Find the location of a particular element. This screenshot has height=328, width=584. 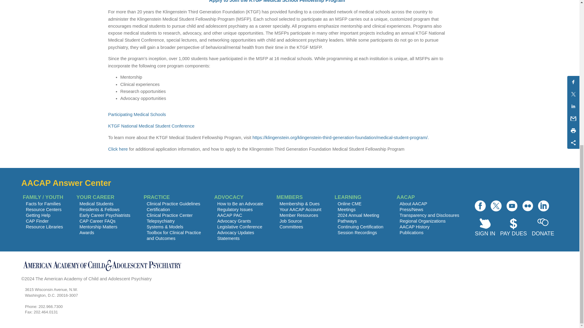

Sign In is located at coordinates (485, 228).